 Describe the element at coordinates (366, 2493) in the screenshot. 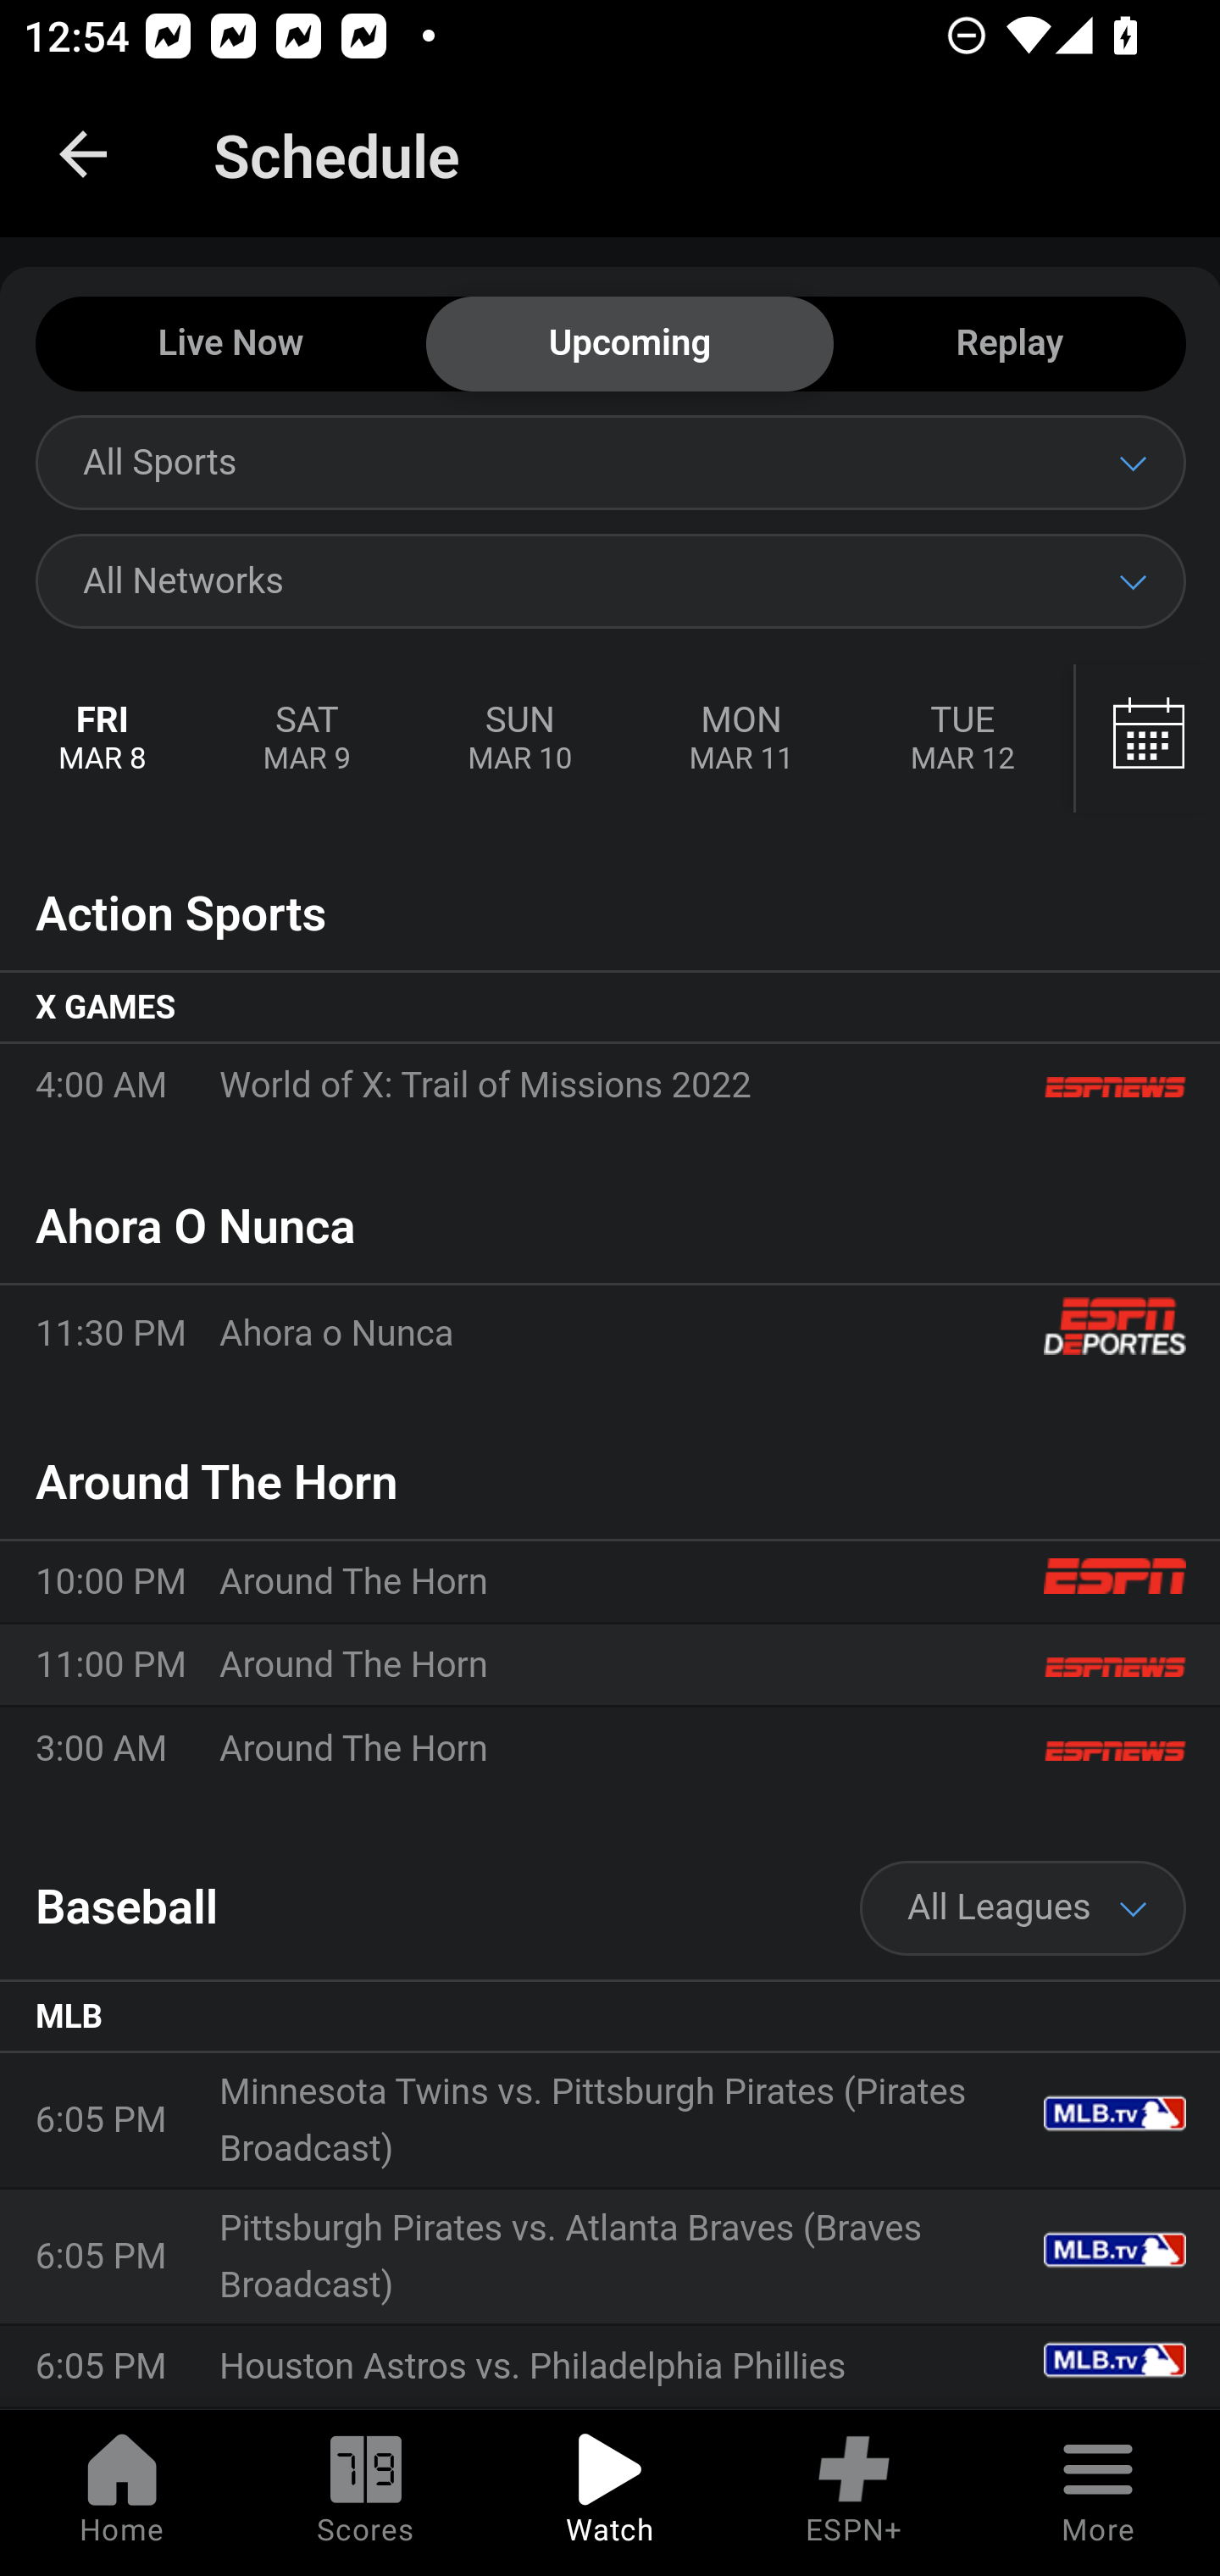

I see `Scores` at that location.